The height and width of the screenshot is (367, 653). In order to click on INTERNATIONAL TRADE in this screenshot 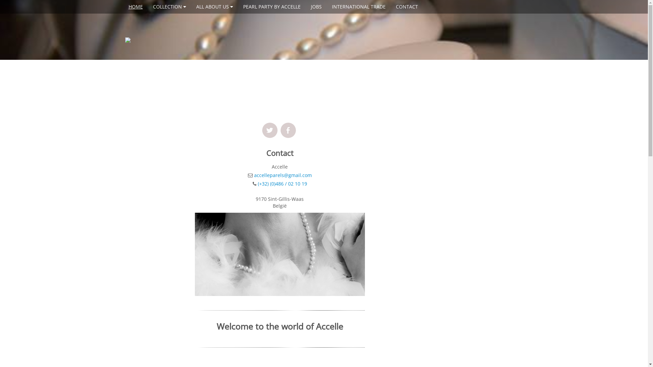, I will do `click(359, 7)`.